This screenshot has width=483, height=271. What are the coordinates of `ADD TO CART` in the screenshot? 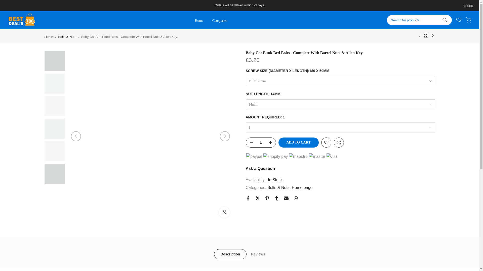 It's located at (298, 142).